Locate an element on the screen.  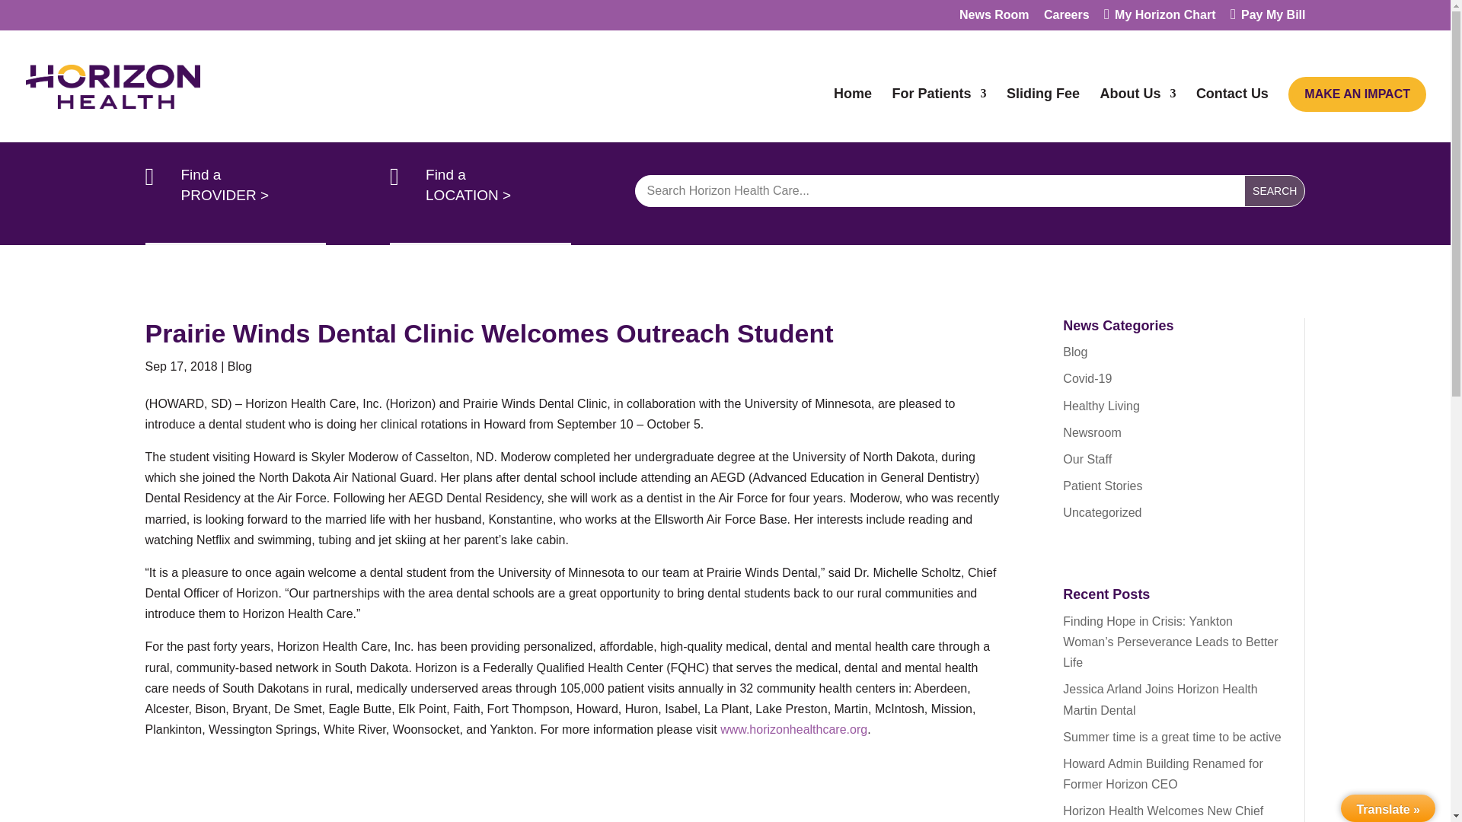
Home is located at coordinates (852, 108).